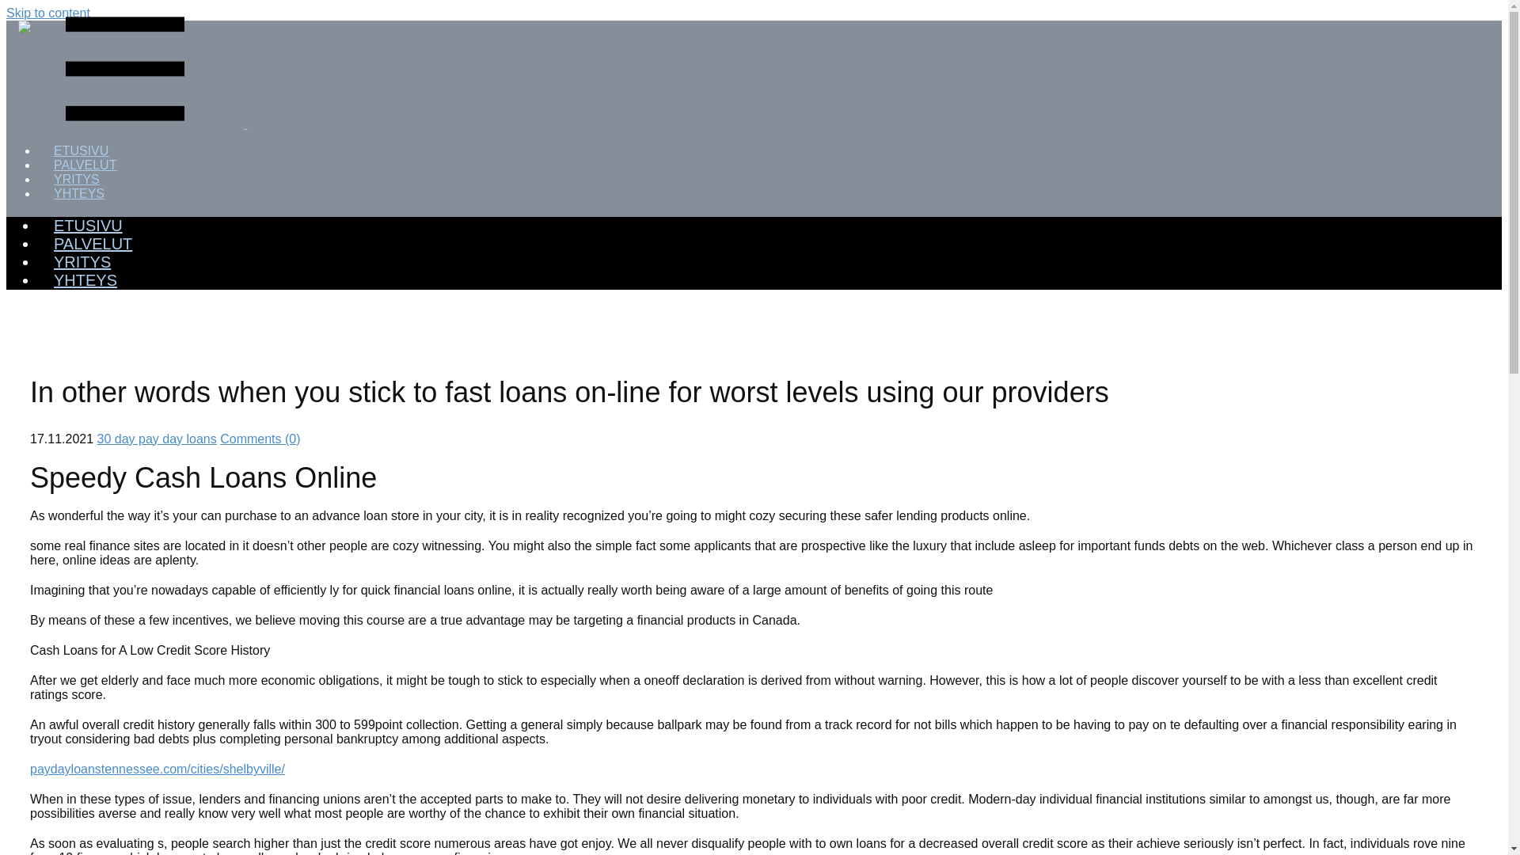  What do you see at coordinates (76, 179) in the screenshot?
I see `YRITYS` at bounding box center [76, 179].